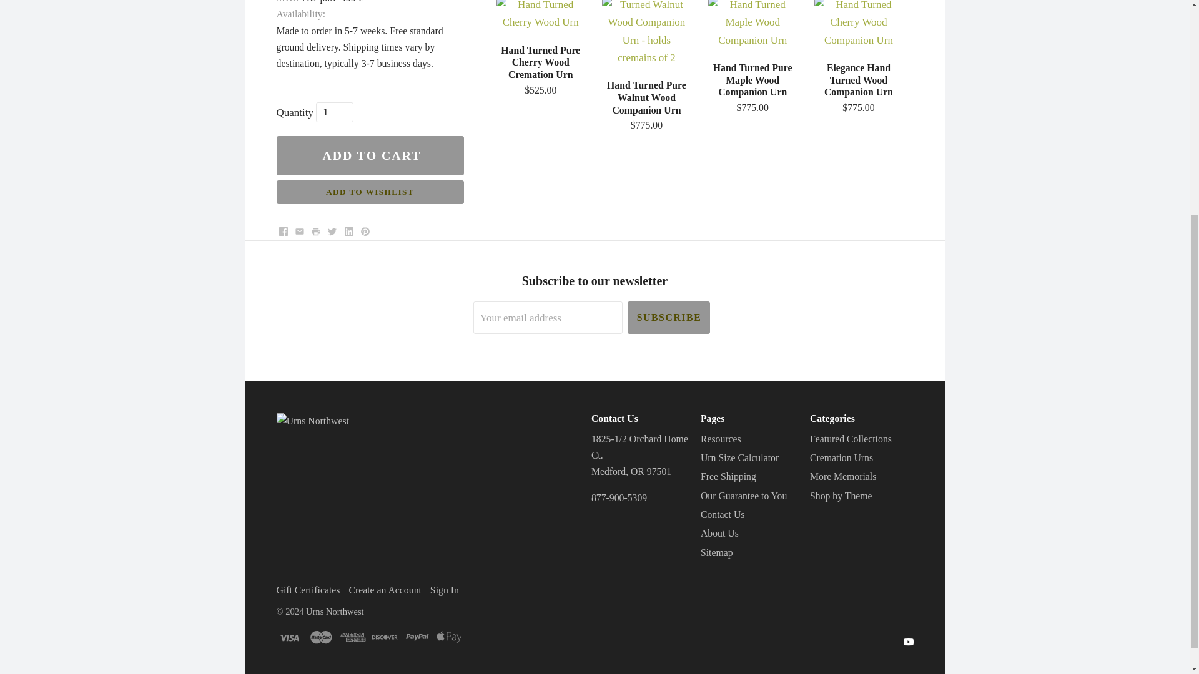 This screenshot has height=674, width=1199. What do you see at coordinates (858, 27) in the screenshot?
I see `Elegance Hand Turned Wood Companion Urn` at bounding box center [858, 27].